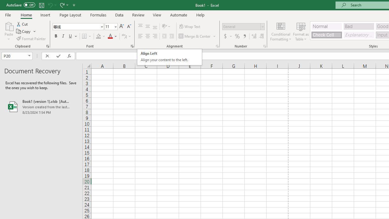  What do you see at coordinates (26, 32) in the screenshot?
I see `Copy` at bounding box center [26, 32].